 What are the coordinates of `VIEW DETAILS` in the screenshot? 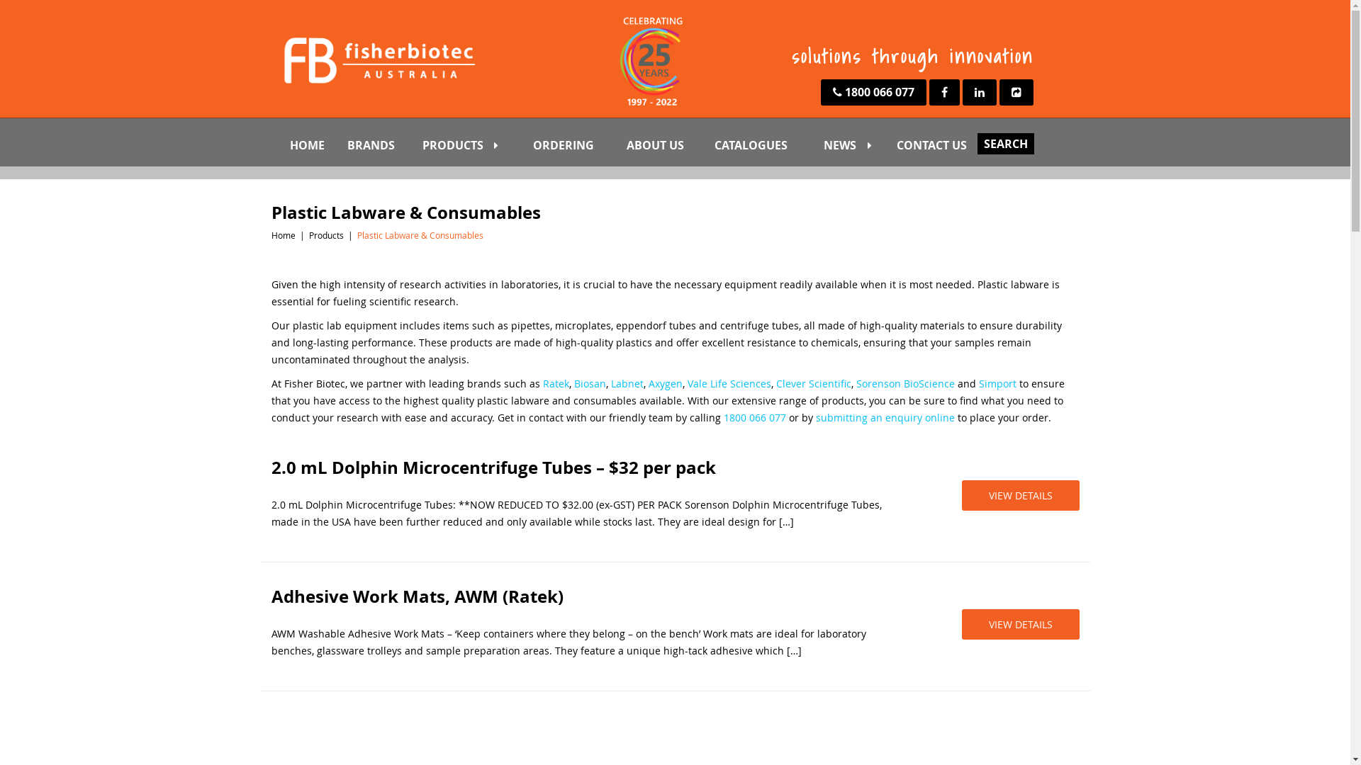 It's located at (1020, 496).